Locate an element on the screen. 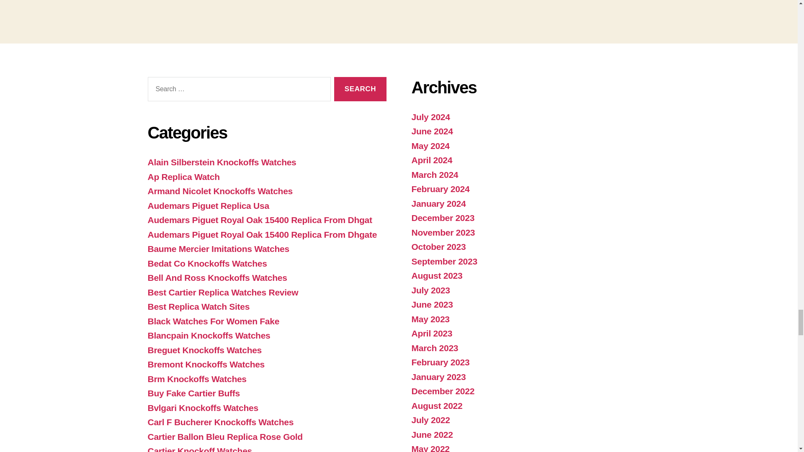 Image resolution: width=804 pixels, height=452 pixels. Best Cartier Replica Watches Review is located at coordinates (223, 292).